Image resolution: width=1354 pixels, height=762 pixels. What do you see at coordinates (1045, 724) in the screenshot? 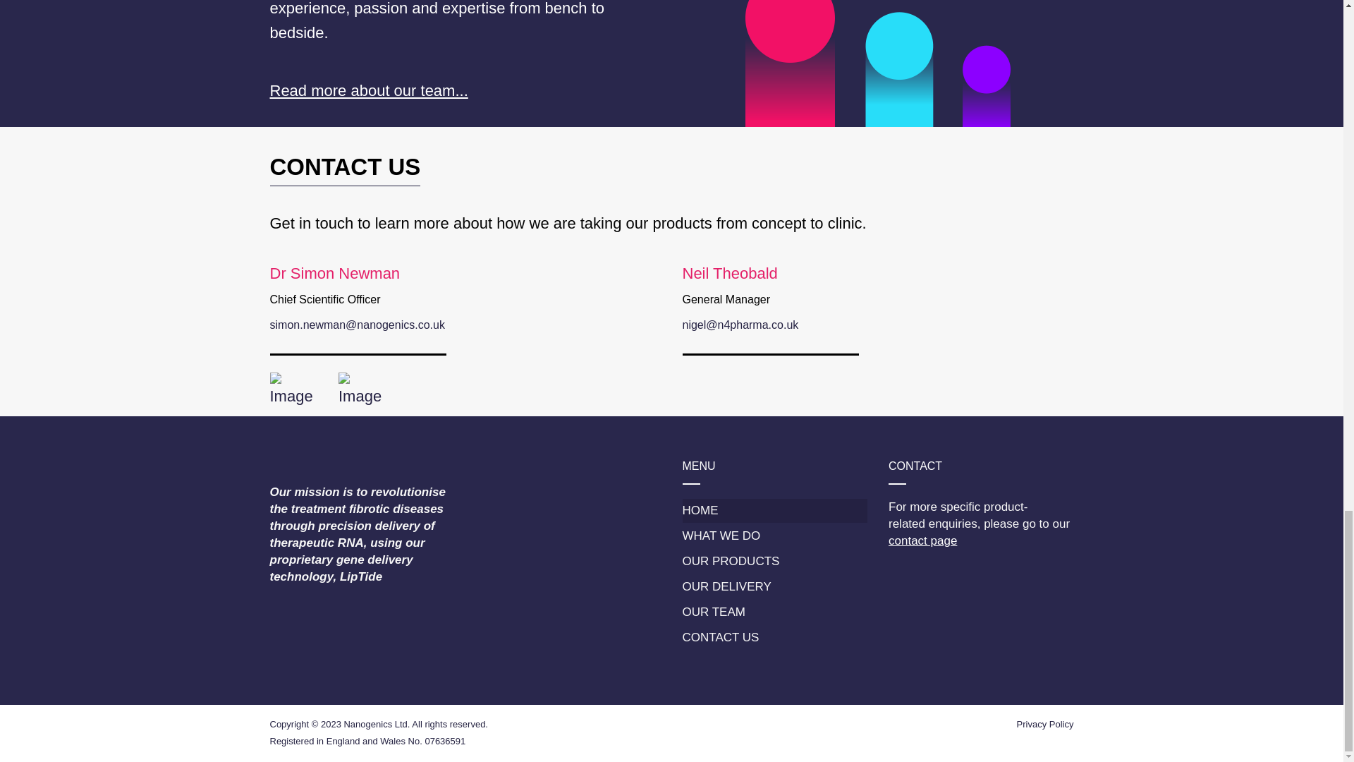
I see `Privacy Policy` at bounding box center [1045, 724].